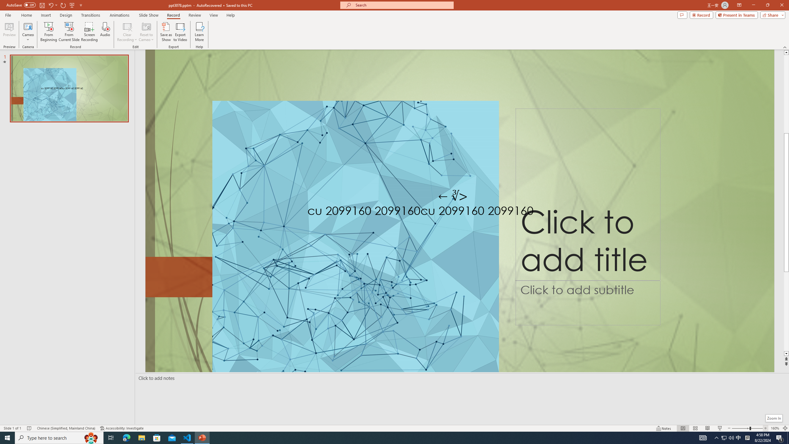 Image resolution: width=789 pixels, height=444 pixels. Describe the element at coordinates (146, 32) in the screenshot. I see `Reset to Cameo` at that location.